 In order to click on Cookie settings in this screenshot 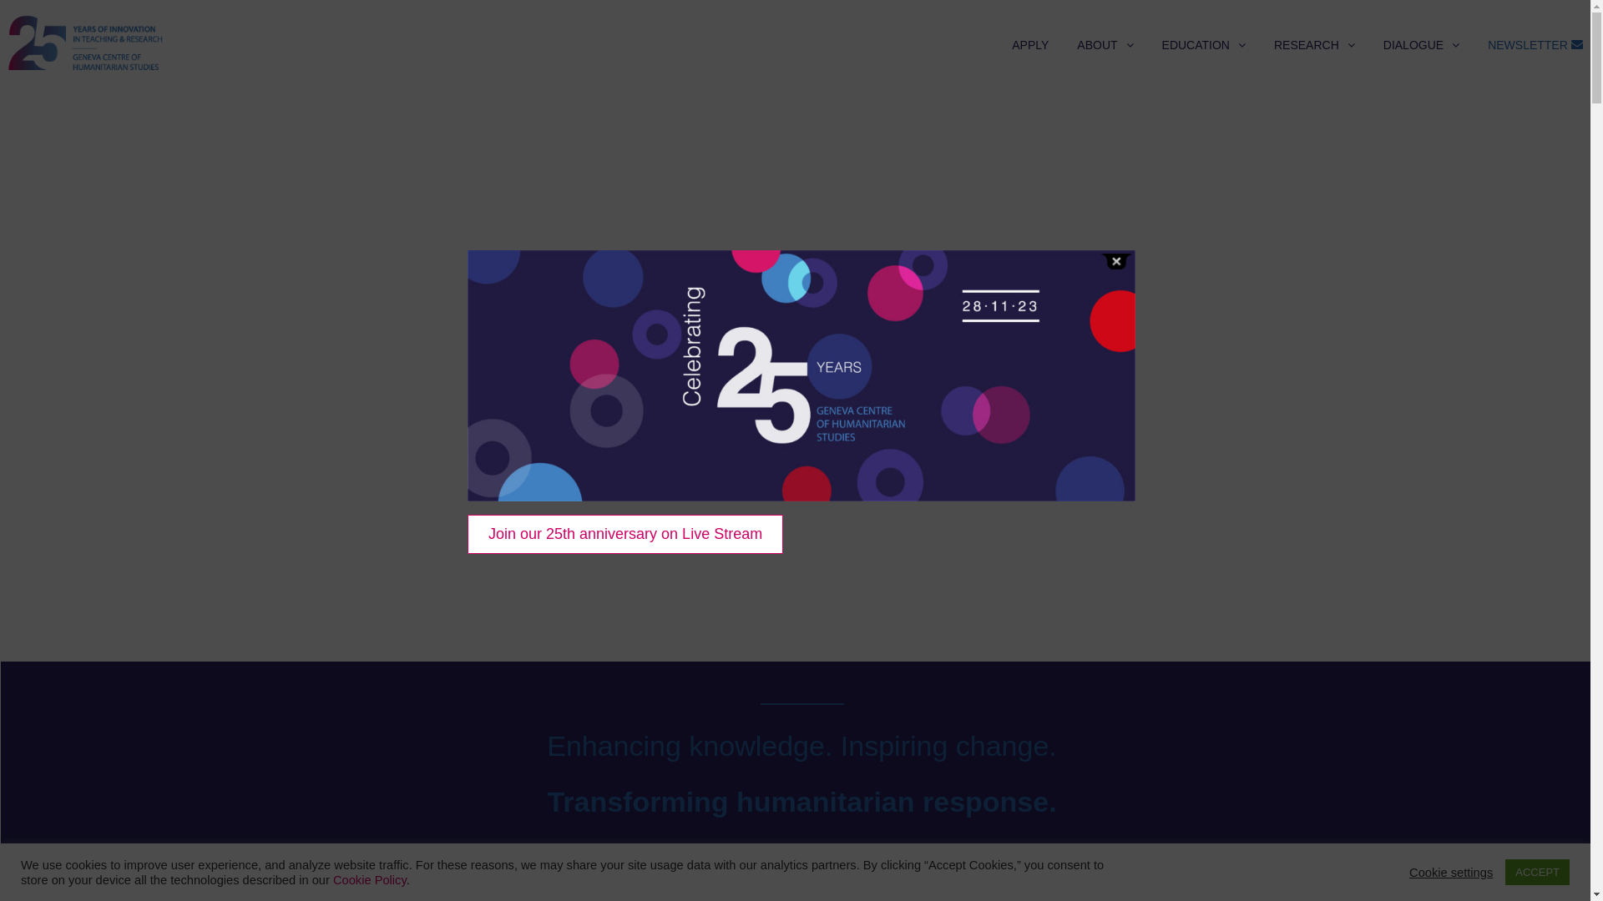, I will do `click(1451, 872)`.